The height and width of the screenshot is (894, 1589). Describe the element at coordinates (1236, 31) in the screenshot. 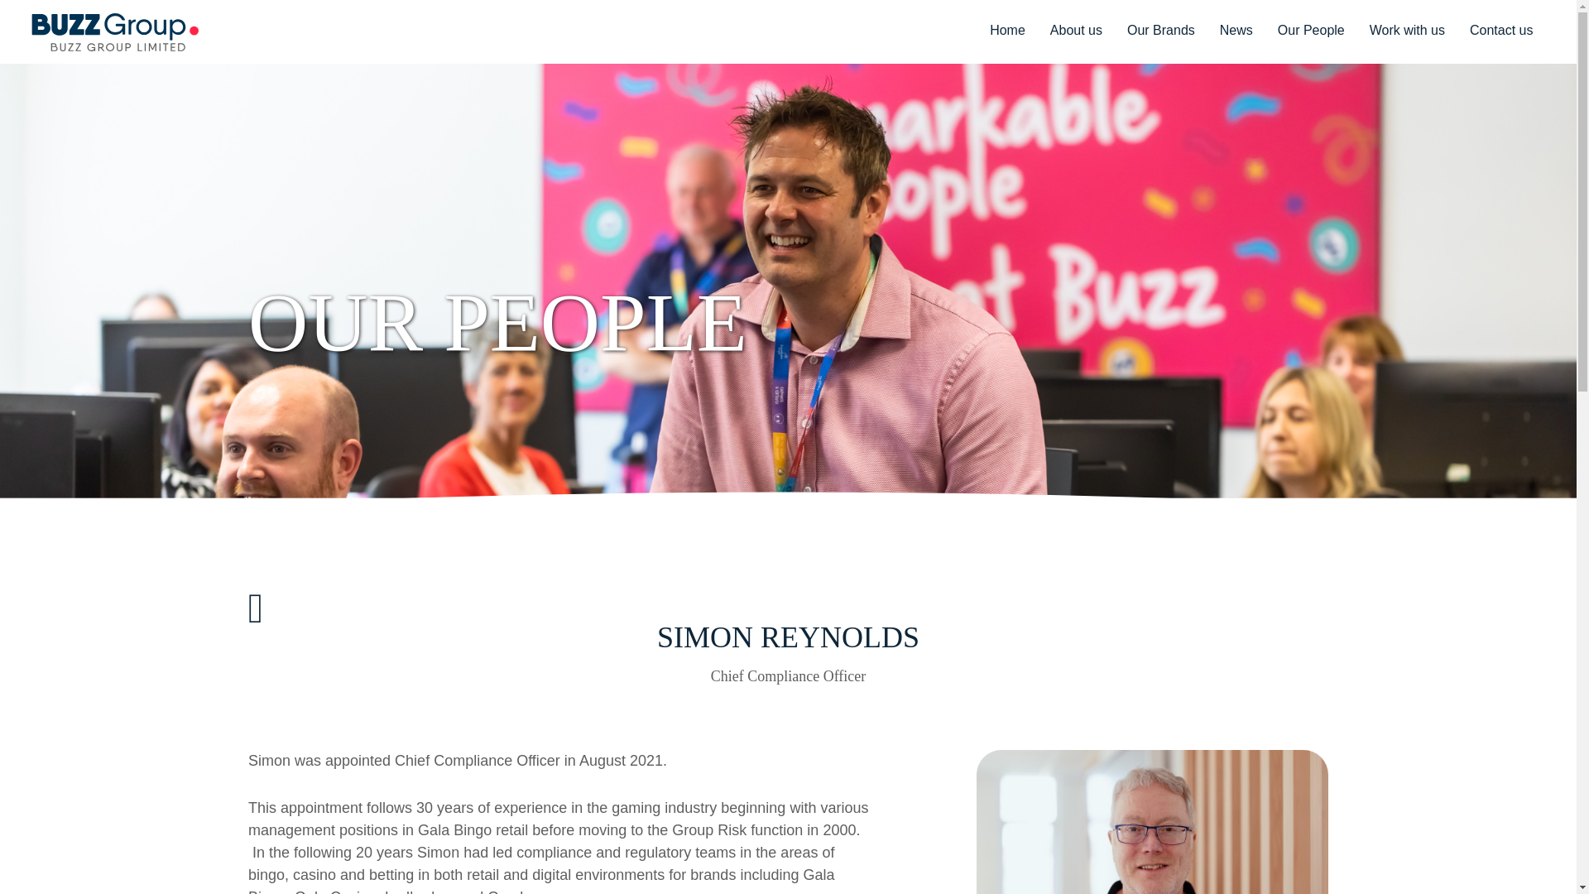

I see `News` at that location.